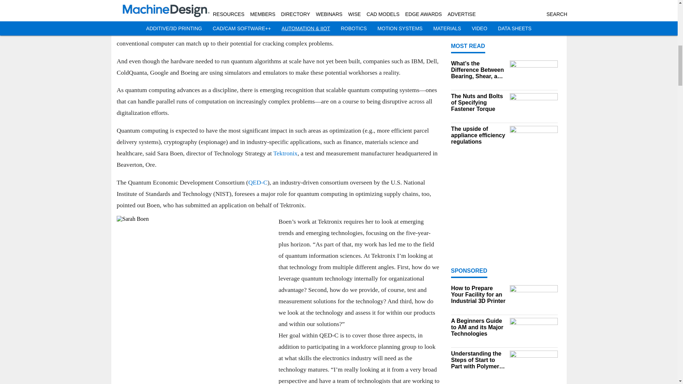  I want to click on Sarah Boen, so click(195, 300).